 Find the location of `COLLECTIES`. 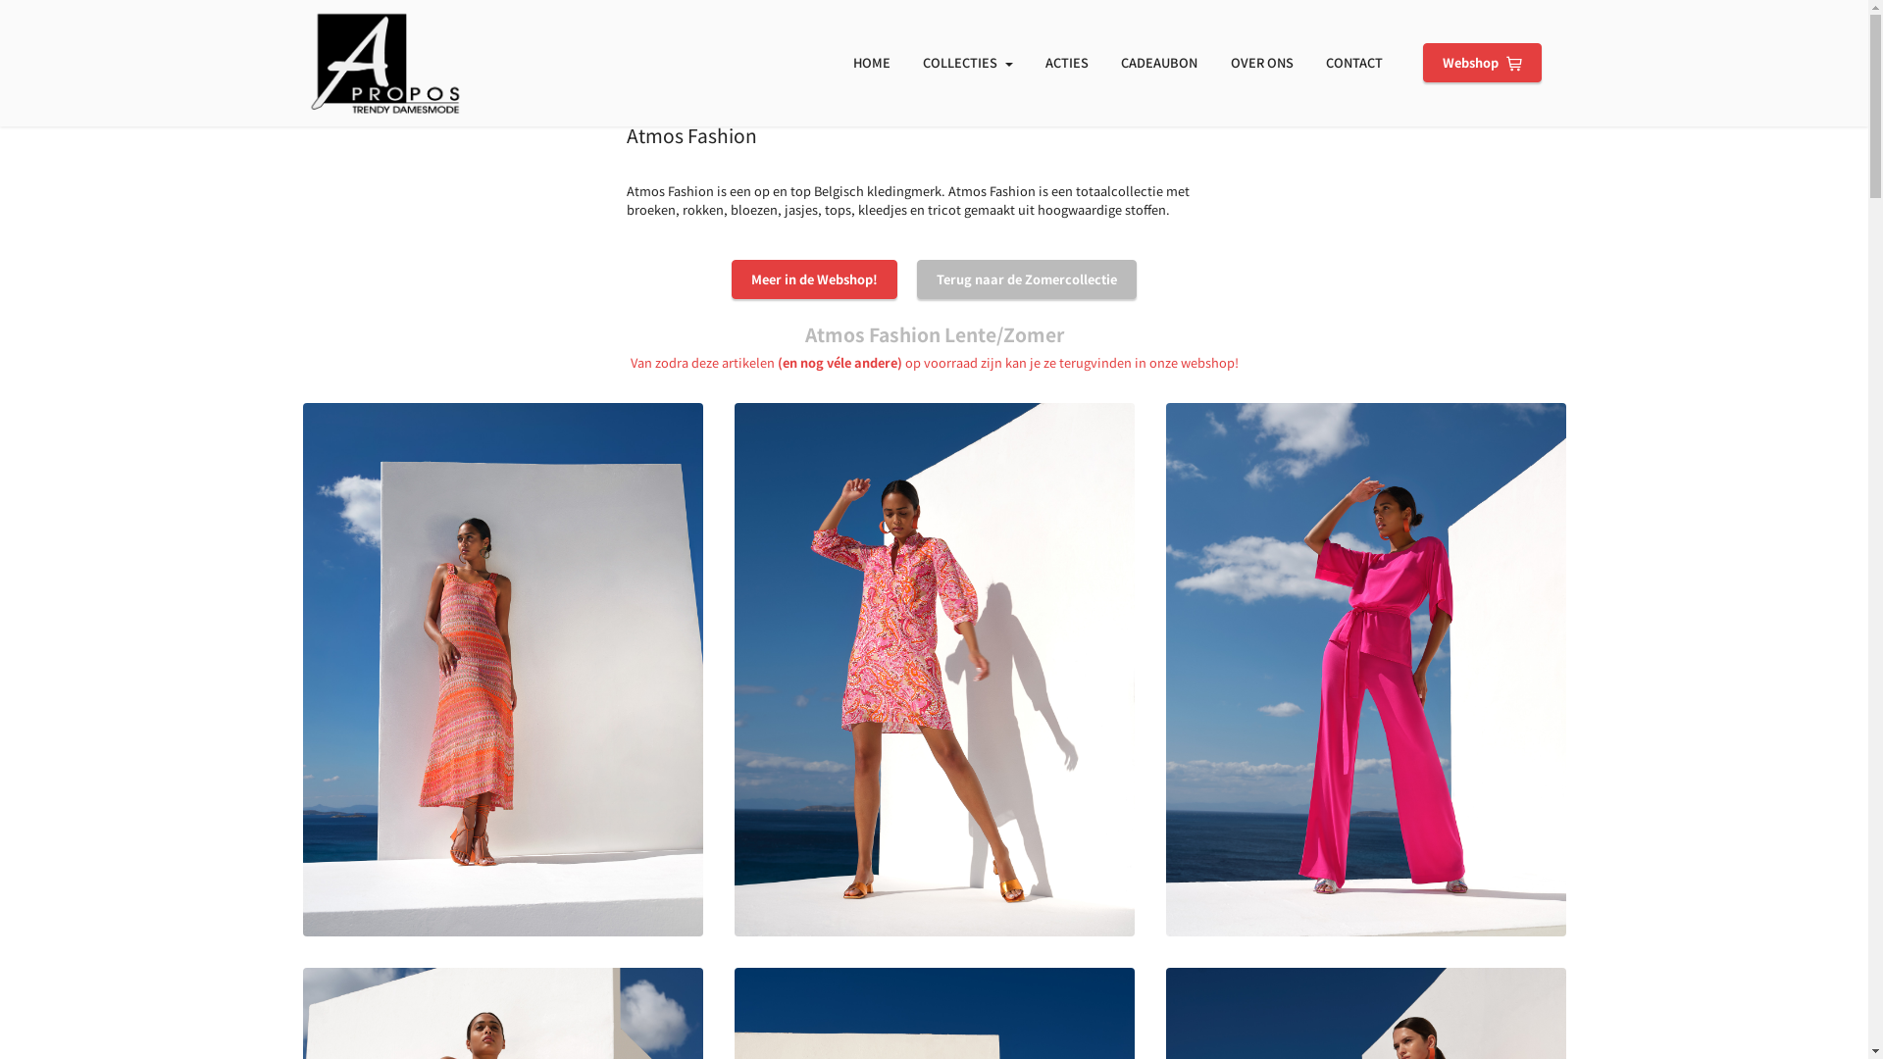

COLLECTIES is located at coordinates (968, 63).